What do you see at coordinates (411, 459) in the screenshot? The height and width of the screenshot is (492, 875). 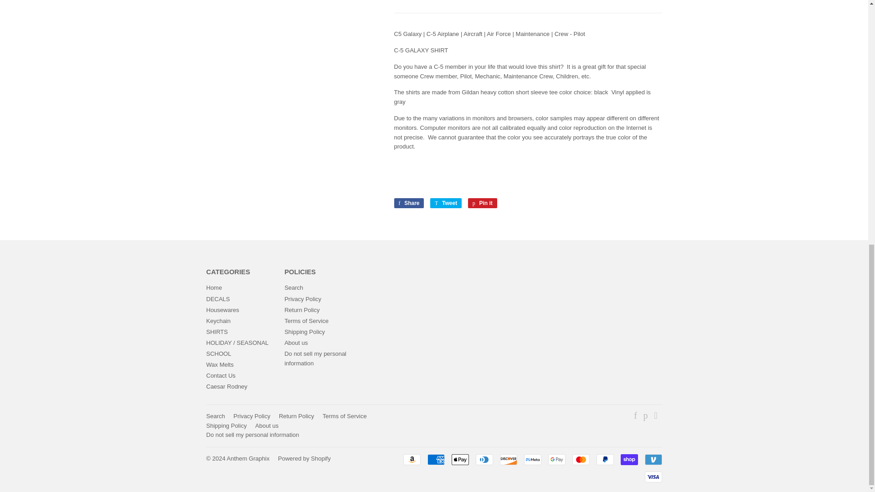 I see `Amazon` at bounding box center [411, 459].